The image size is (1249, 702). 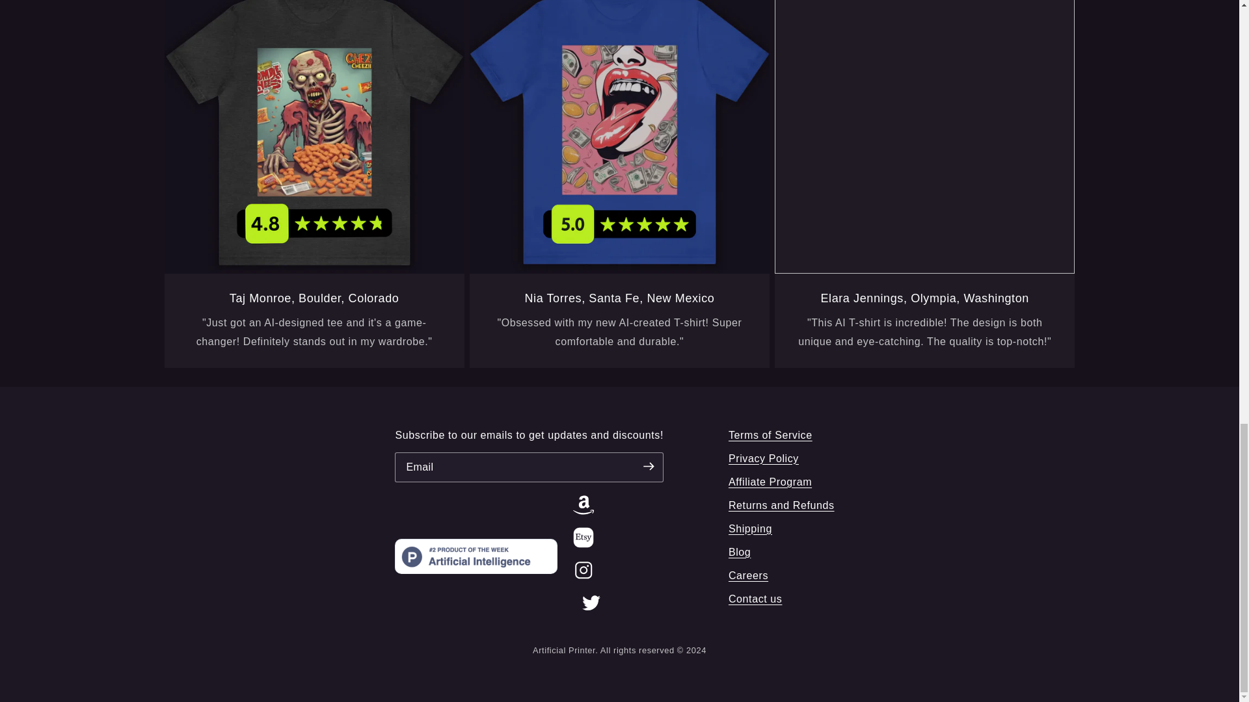 What do you see at coordinates (770, 435) in the screenshot?
I see `Terms of Service` at bounding box center [770, 435].